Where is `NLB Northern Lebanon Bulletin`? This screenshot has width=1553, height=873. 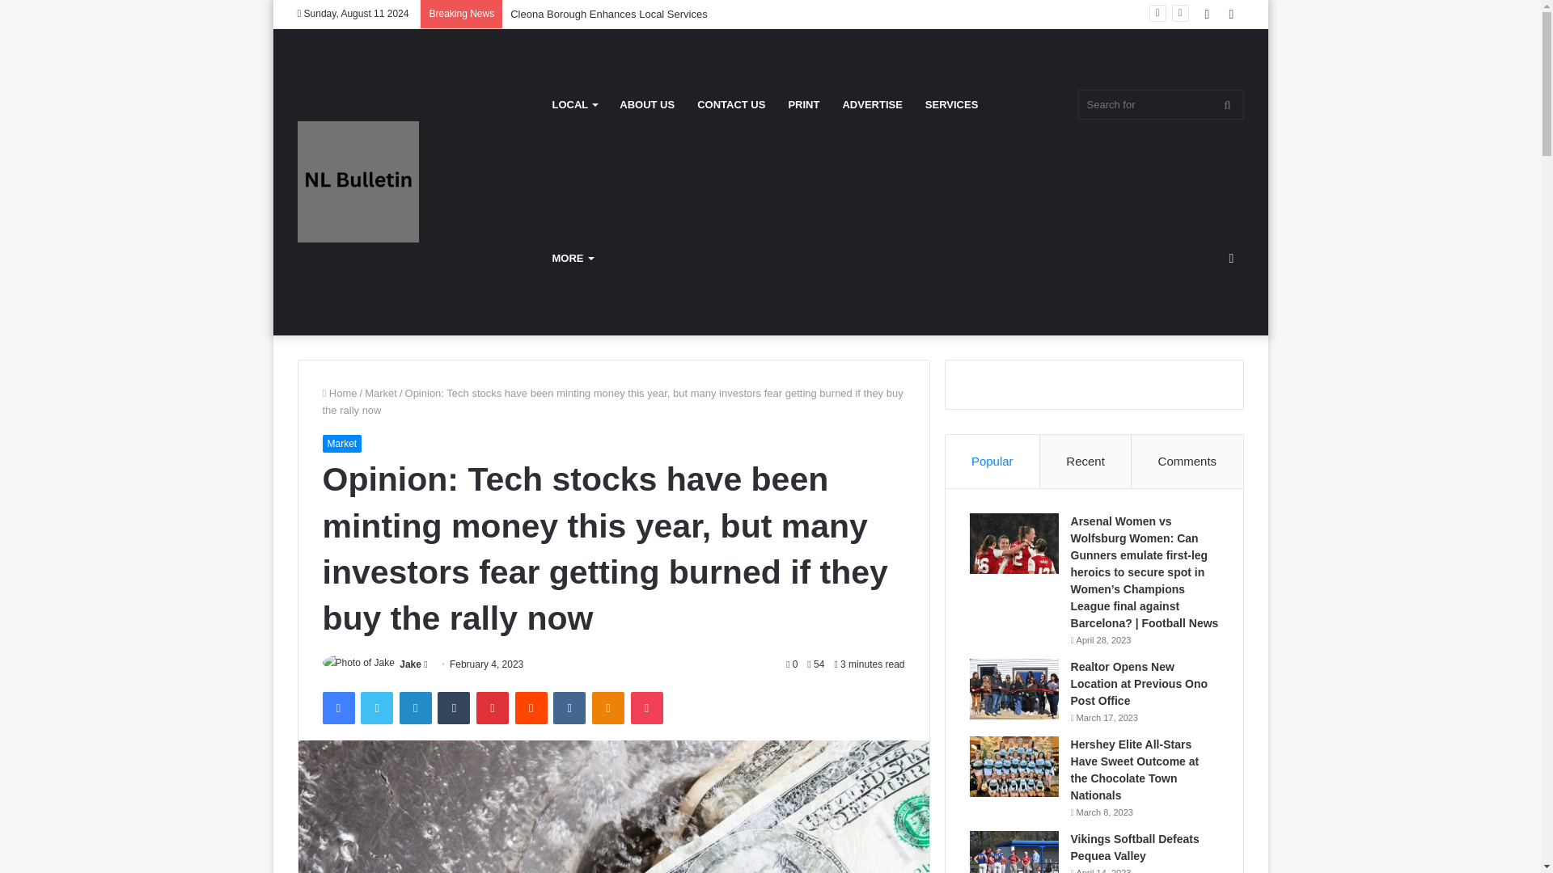
NLB Northern Lebanon Bulletin is located at coordinates (358, 182).